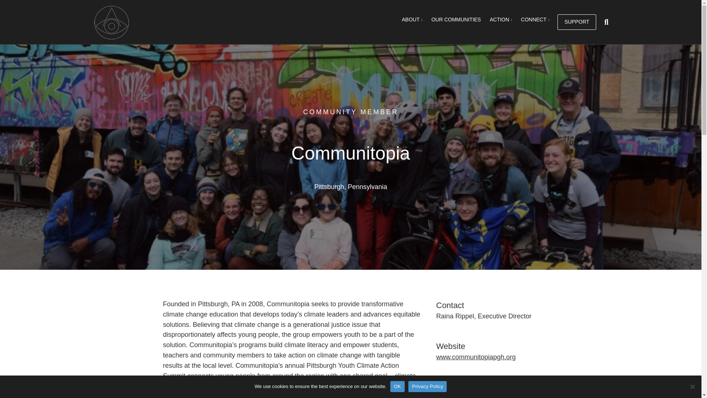 The image size is (707, 398). Describe the element at coordinates (692, 386) in the screenshot. I see `No` at that location.